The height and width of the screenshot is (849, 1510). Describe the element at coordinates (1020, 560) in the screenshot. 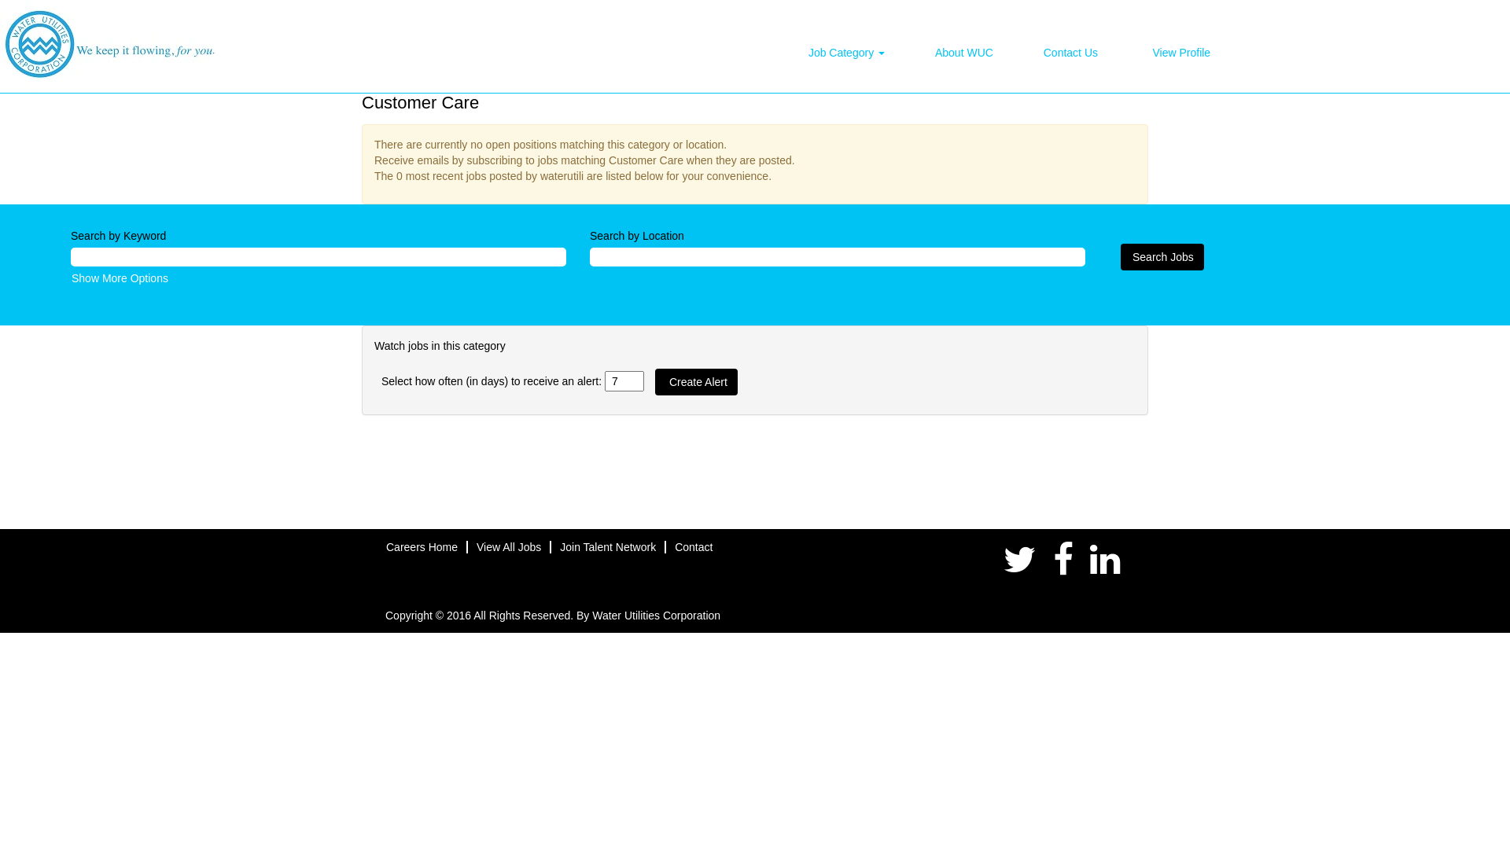

I see `twitter` at that location.